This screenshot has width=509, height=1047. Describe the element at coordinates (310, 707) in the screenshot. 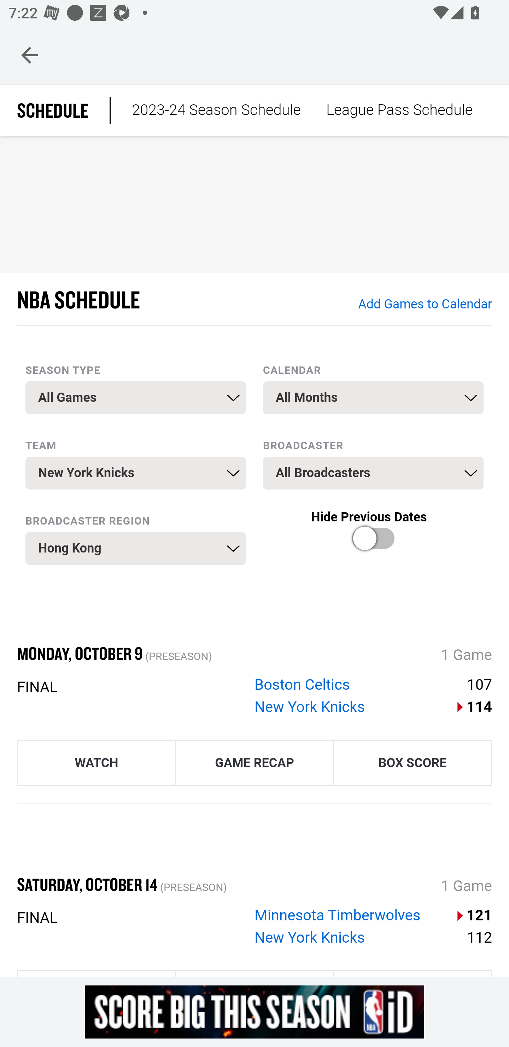

I see `New York Knicks` at that location.